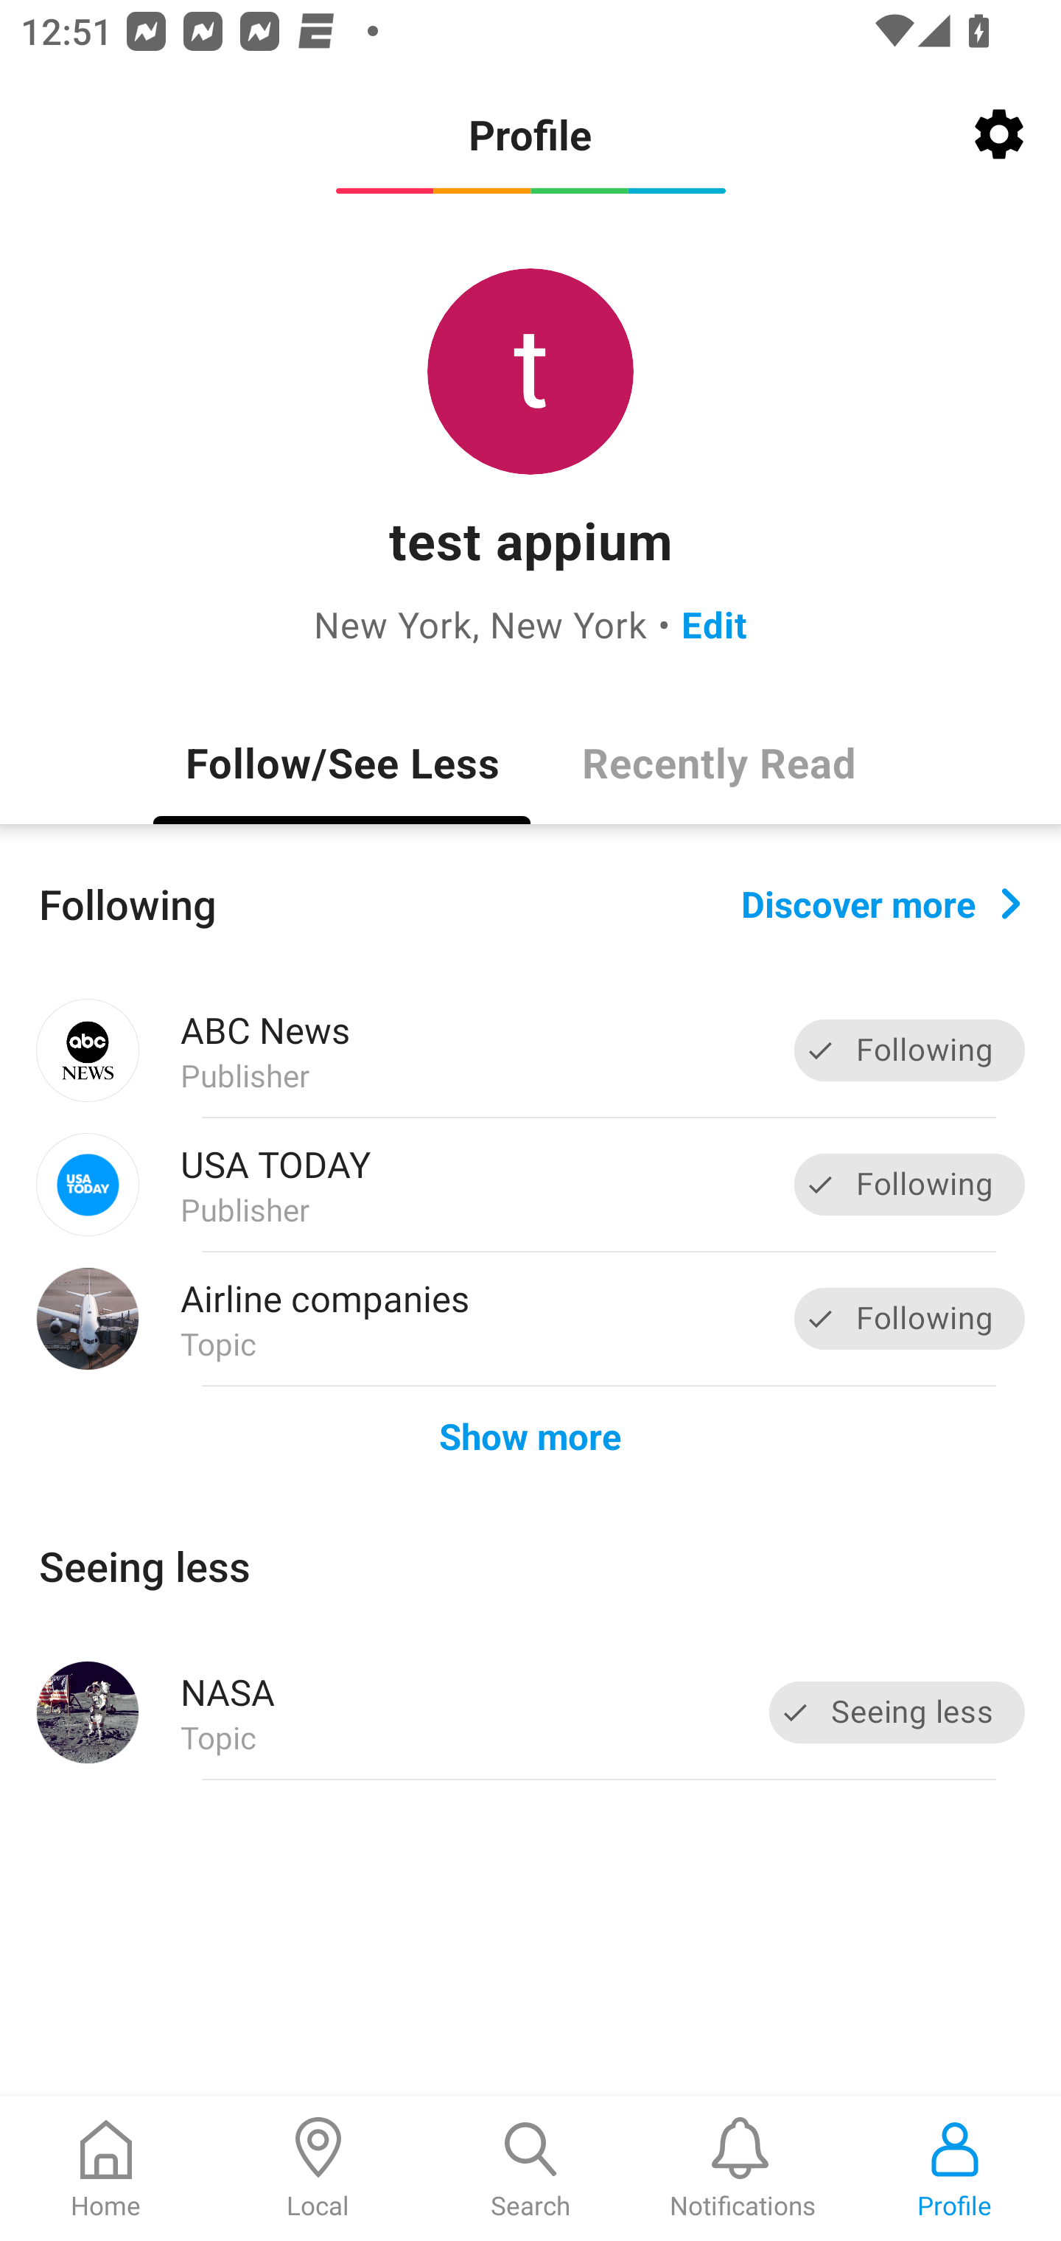 The width and height of the screenshot is (1061, 2241). Describe the element at coordinates (909, 1051) in the screenshot. I see `Following` at that location.